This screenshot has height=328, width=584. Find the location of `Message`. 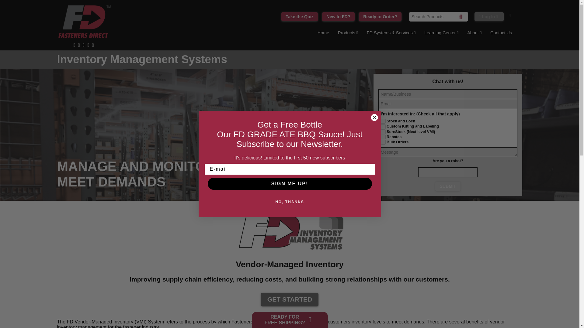

Message is located at coordinates (448, 152).